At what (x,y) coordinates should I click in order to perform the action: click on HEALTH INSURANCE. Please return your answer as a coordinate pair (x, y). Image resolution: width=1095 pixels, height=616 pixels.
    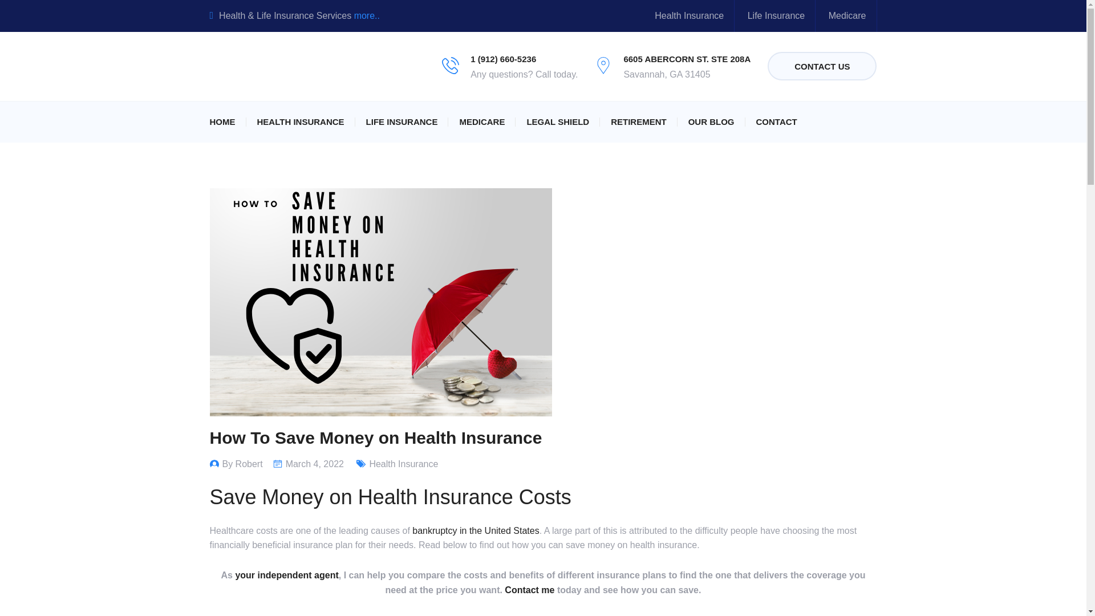
    Looking at the image, I should click on (300, 122).